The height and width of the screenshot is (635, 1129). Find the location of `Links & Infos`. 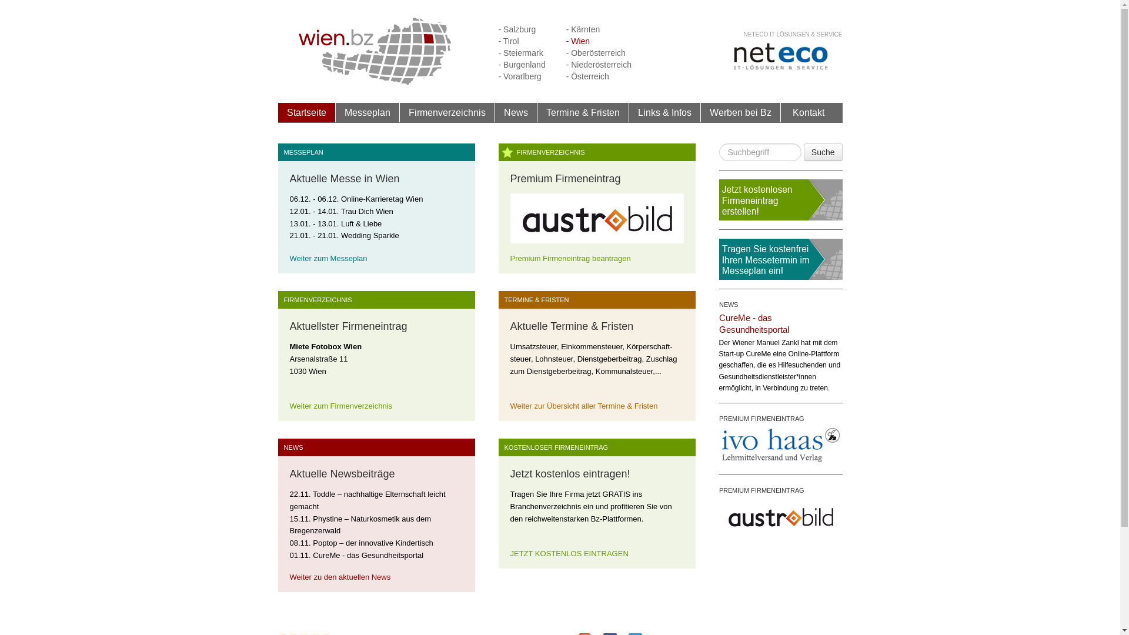

Links & Infos is located at coordinates (665, 113).